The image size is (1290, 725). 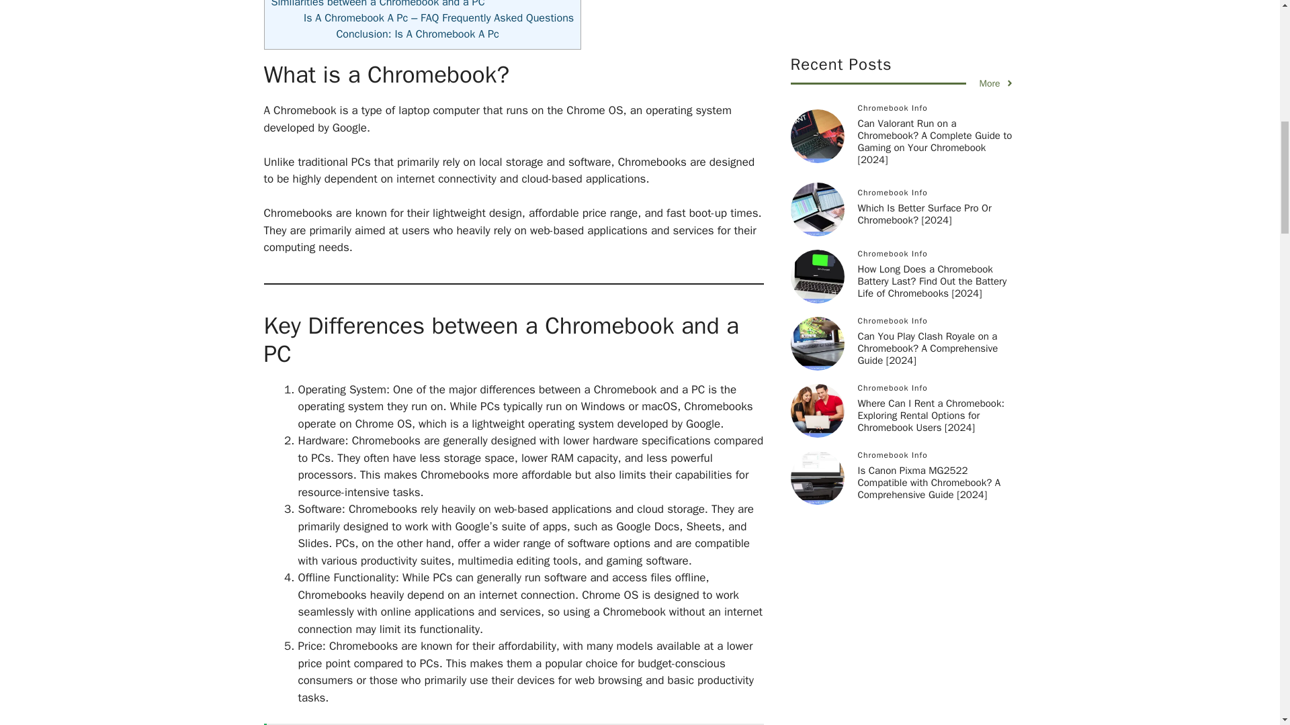 I want to click on Conclusion: Is A Chromebook A Pc, so click(x=417, y=34).